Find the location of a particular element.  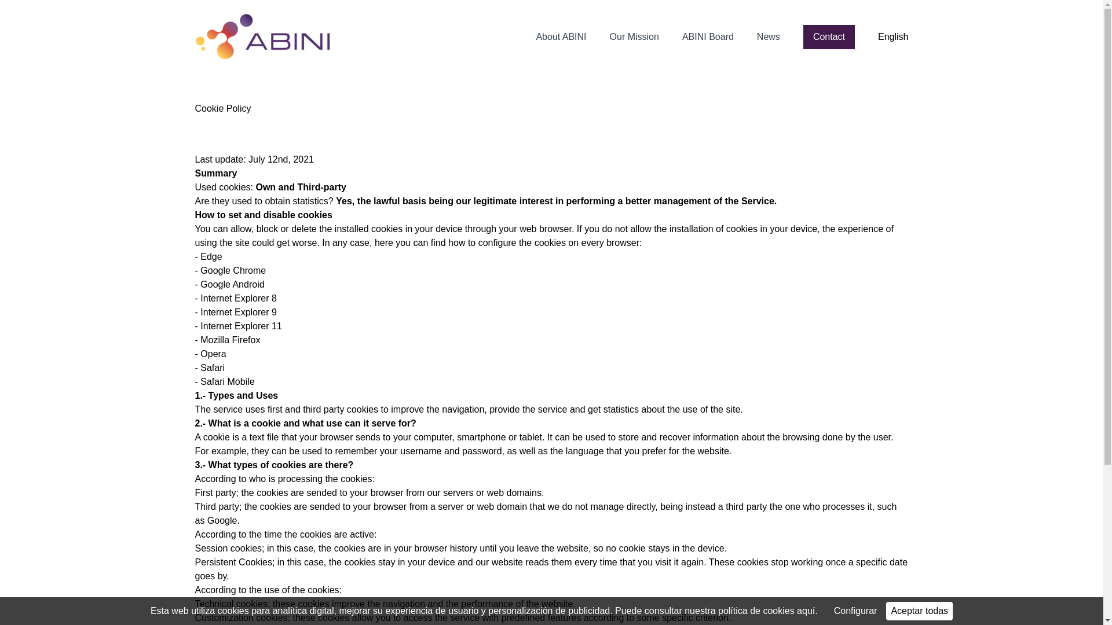

Aceptar todas is located at coordinates (920, 611).